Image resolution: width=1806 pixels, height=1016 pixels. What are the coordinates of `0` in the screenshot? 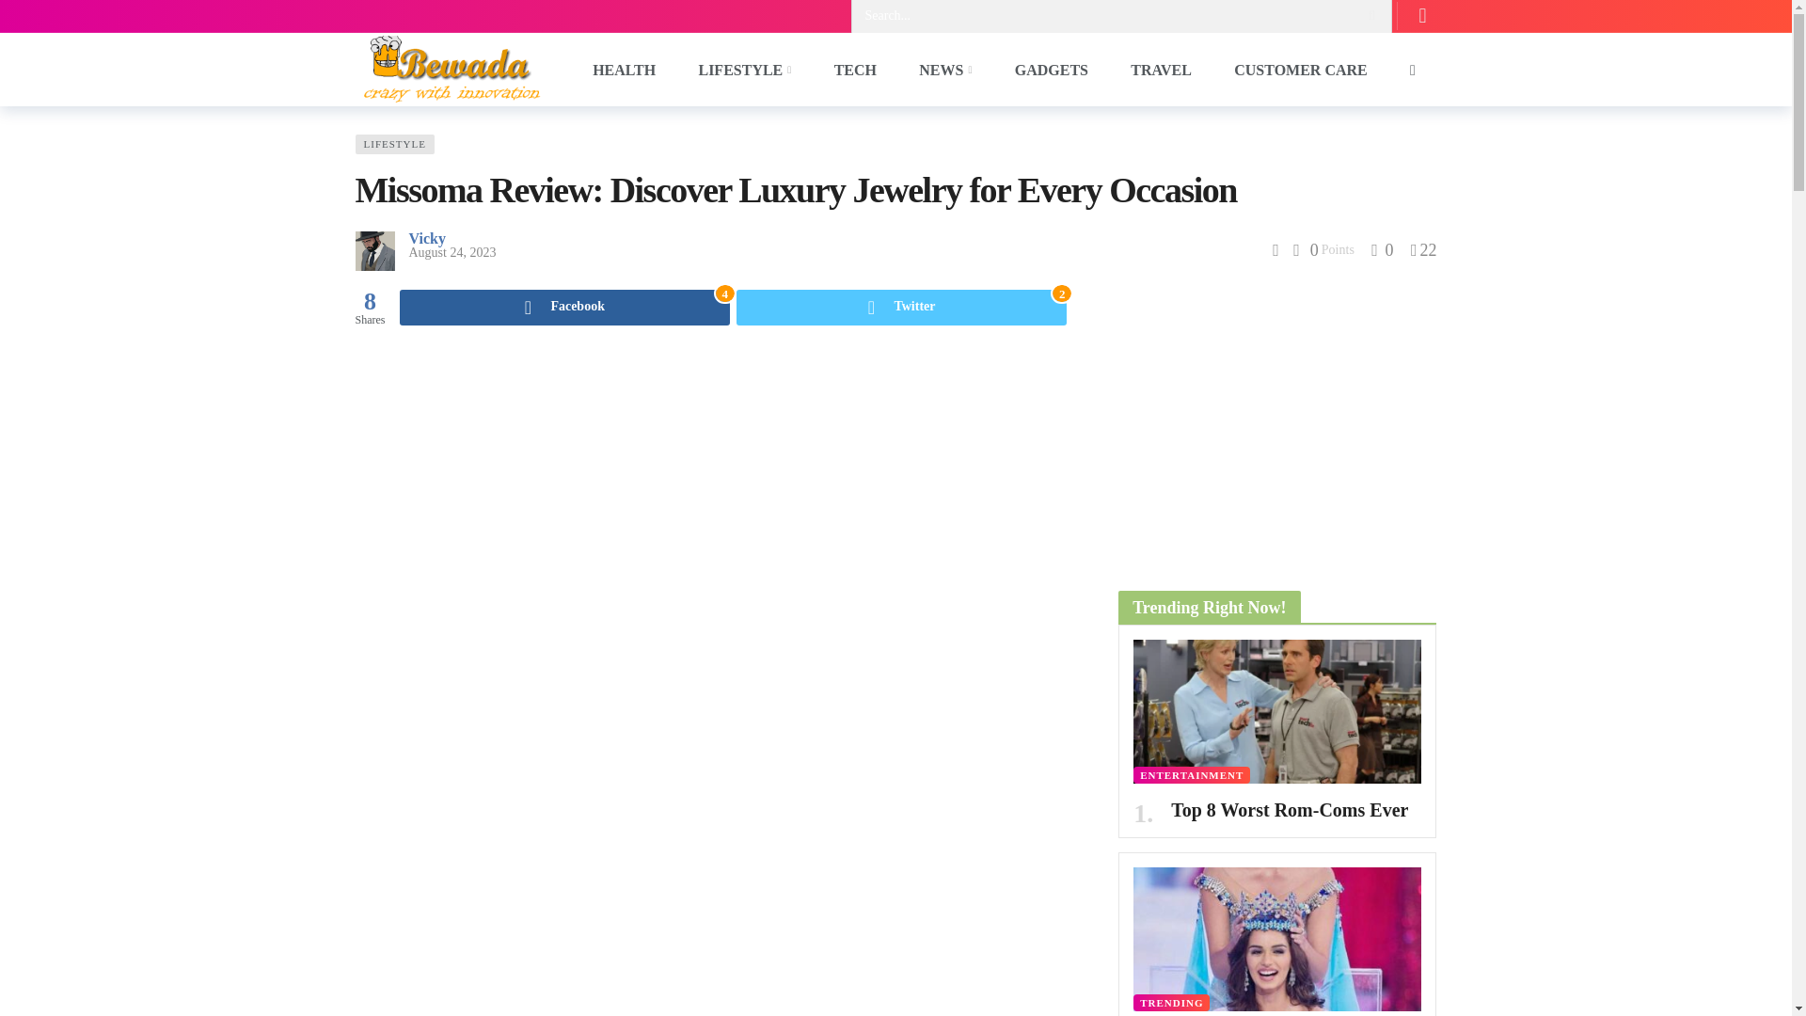 It's located at (1381, 250).